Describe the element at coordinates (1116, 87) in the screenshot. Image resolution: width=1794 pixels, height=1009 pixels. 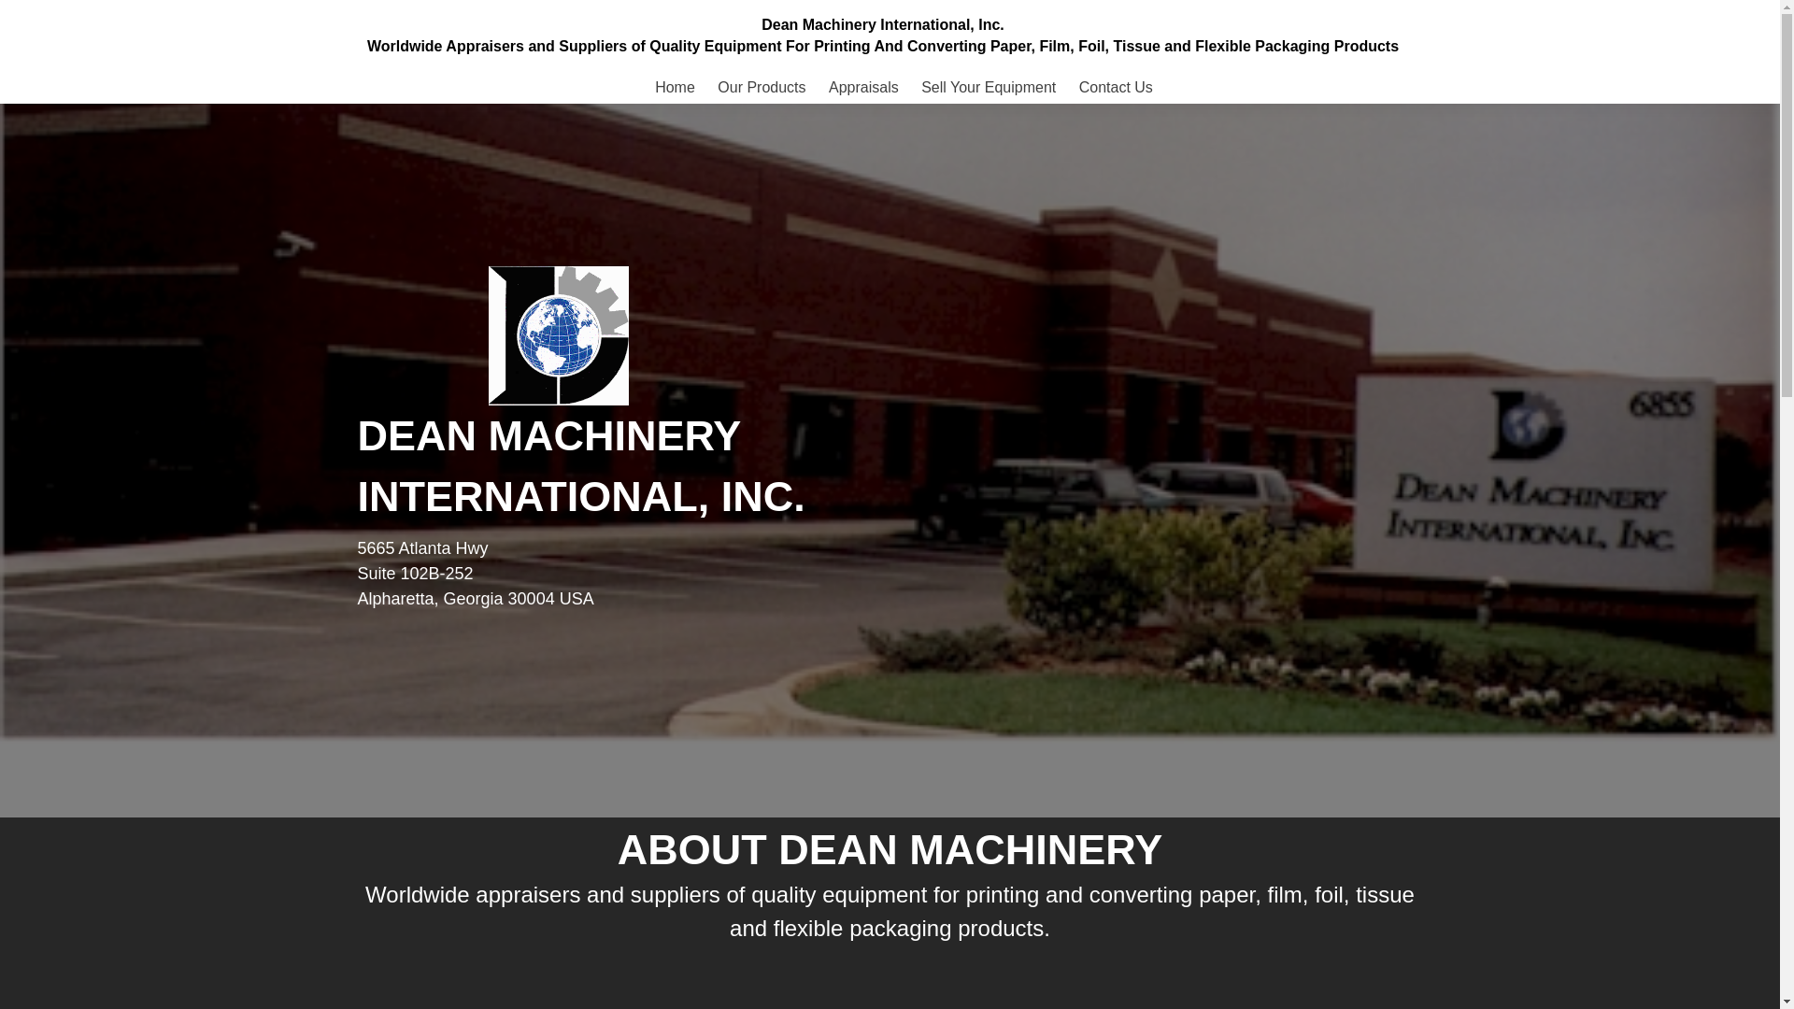
I see `Contact Us` at that location.